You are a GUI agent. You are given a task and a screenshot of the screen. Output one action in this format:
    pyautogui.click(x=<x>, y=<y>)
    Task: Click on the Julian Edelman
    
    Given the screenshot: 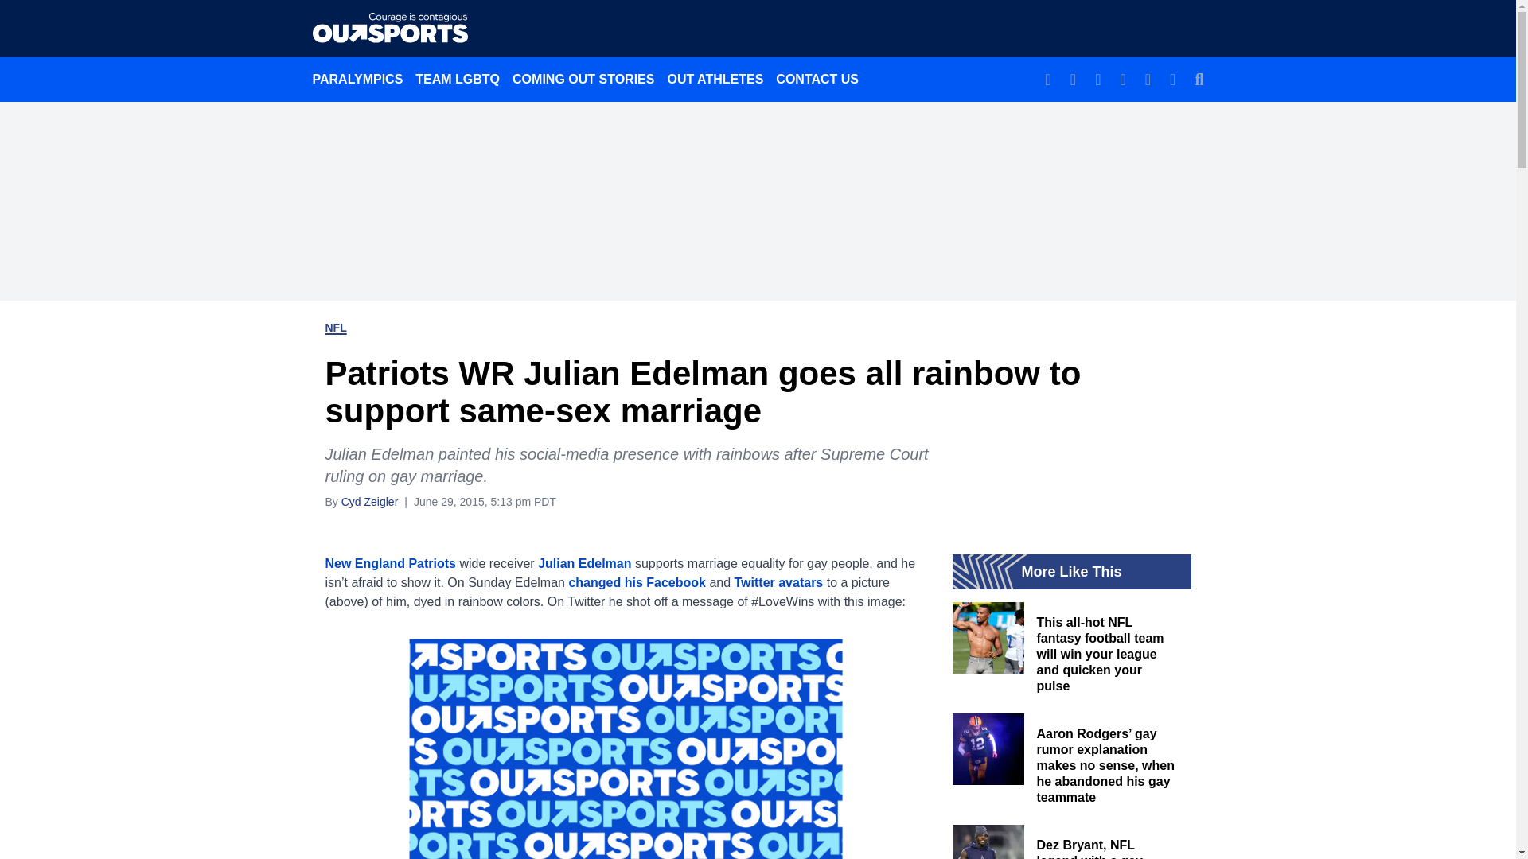 What is the action you would take?
    pyautogui.click(x=584, y=563)
    